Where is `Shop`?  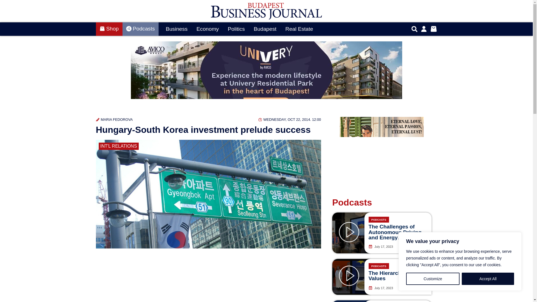 Shop is located at coordinates (109, 29).